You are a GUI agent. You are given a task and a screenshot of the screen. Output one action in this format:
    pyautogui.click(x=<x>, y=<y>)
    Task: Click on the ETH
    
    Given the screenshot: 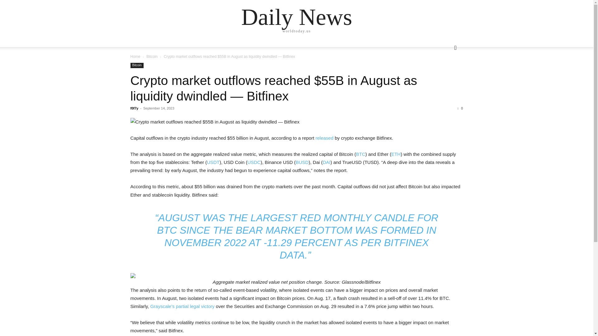 What is the action you would take?
    pyautogui.click(x=396, y=154)
    